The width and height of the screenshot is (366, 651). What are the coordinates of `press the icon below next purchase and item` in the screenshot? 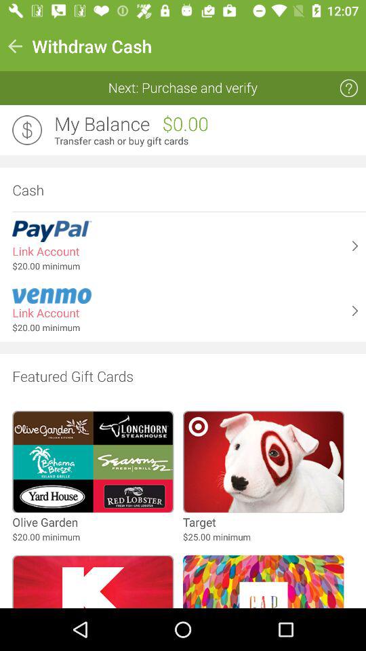 It's located at (102, 124).